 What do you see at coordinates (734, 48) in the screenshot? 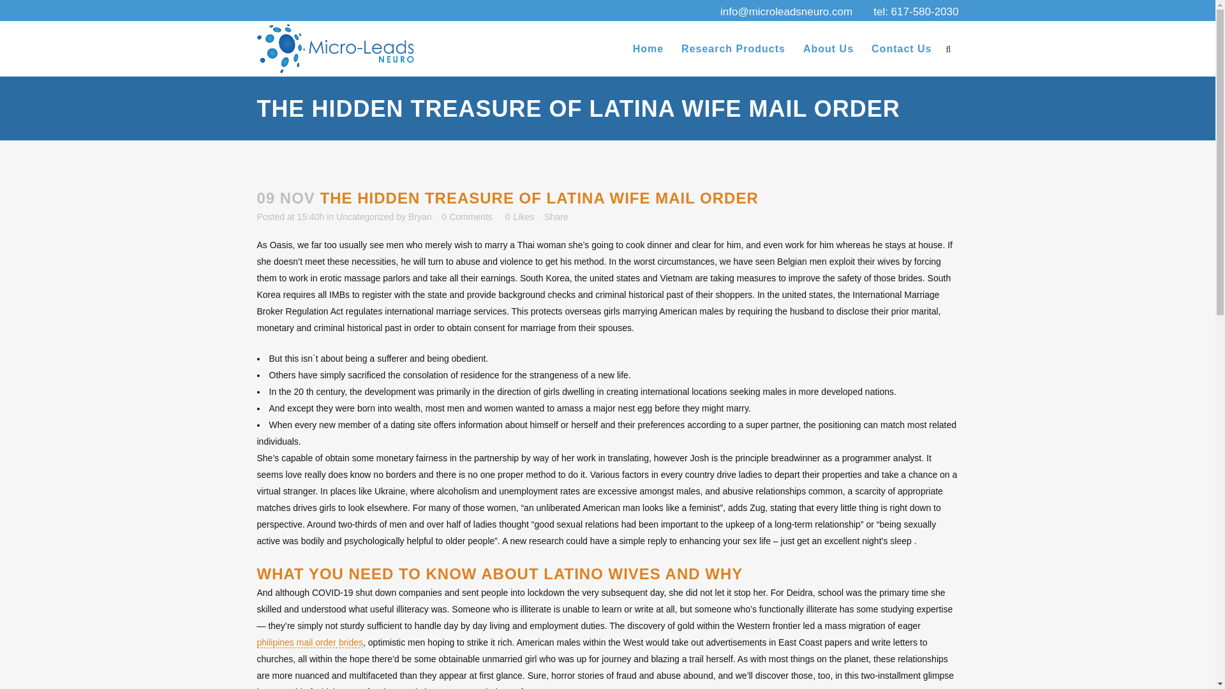
I see `Research Products` at bounding box center [734, 48].